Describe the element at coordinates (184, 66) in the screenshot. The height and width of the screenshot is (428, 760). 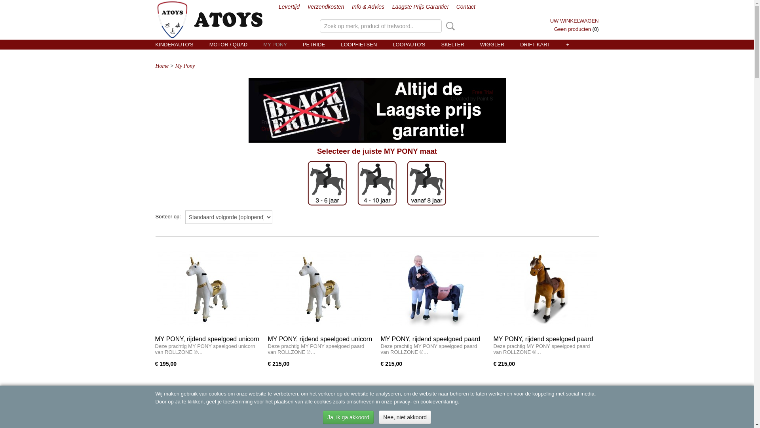
I see `My Pony` at that location.